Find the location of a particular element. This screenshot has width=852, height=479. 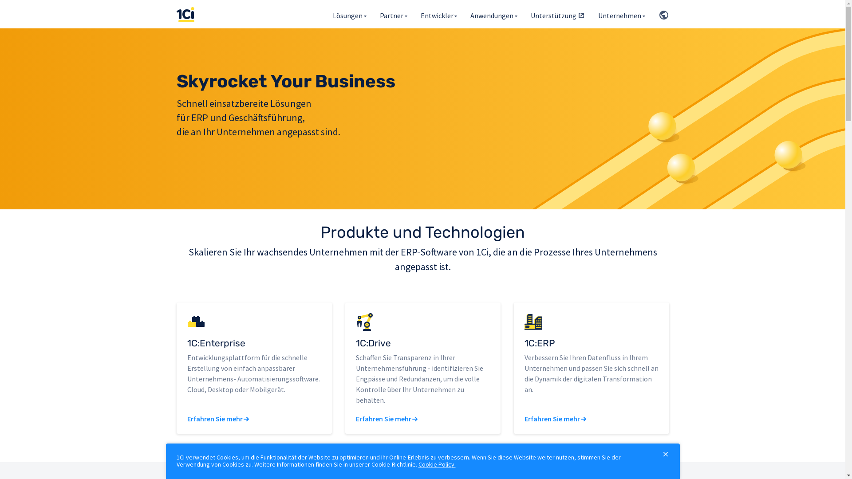

Partner is located at coordinates (394, 14).